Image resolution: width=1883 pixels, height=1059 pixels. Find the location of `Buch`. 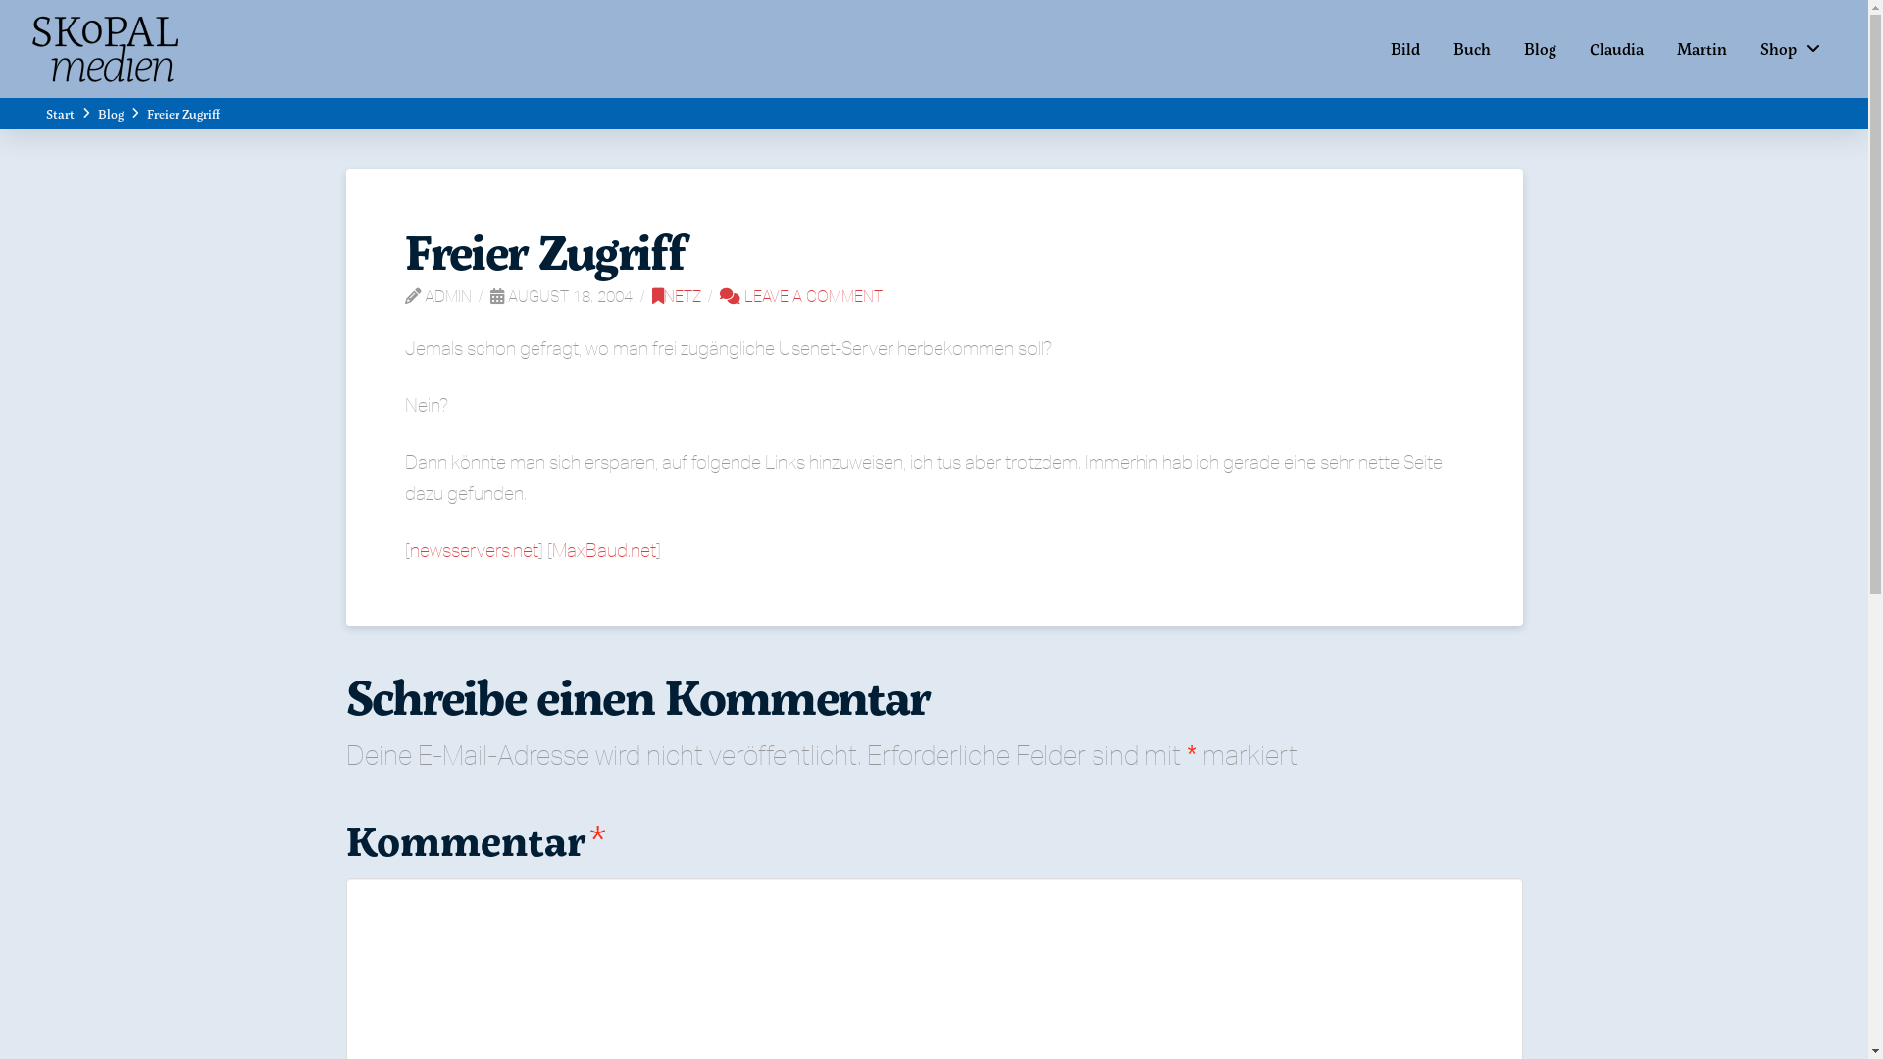

Buch is located at coordinates (1472, 49).